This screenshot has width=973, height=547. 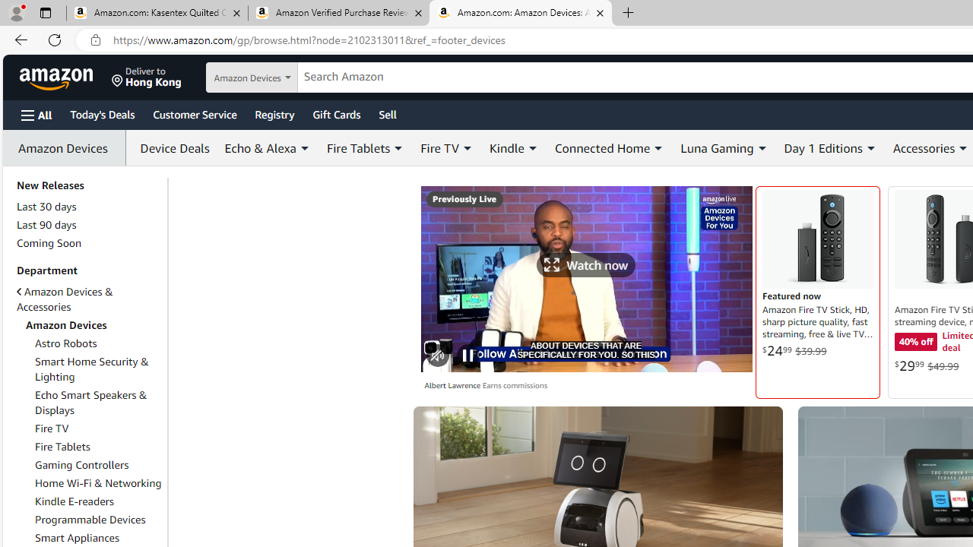 What do you see at coordinates (506, 147) in the screenshot?
I see `Kindle` at bounding box center [506, 147].